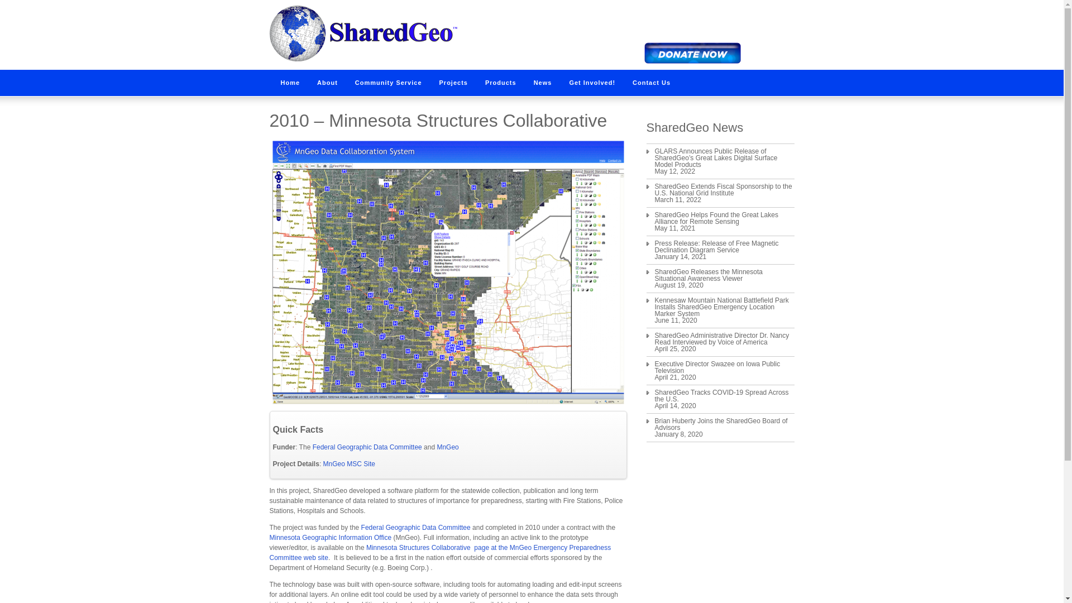  I want to click on Projects, so click(453, 83).